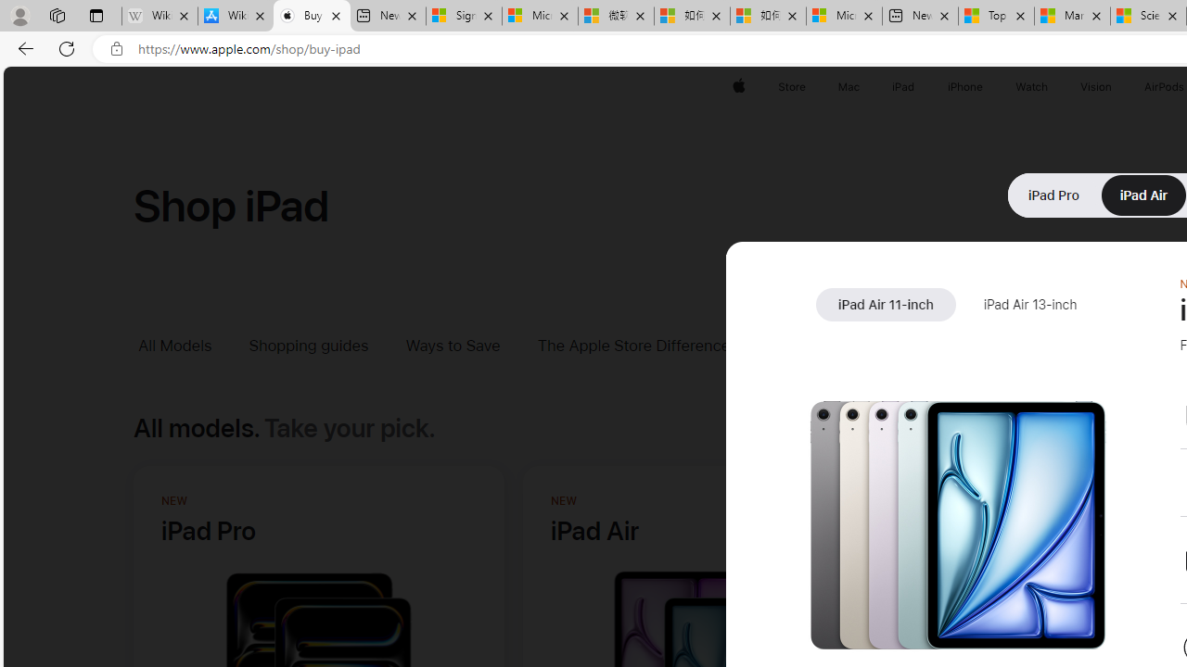 The width and height of the screenshot is (1187, 667). I want to click on iPad Air 13-inch, so click(1029, 305).